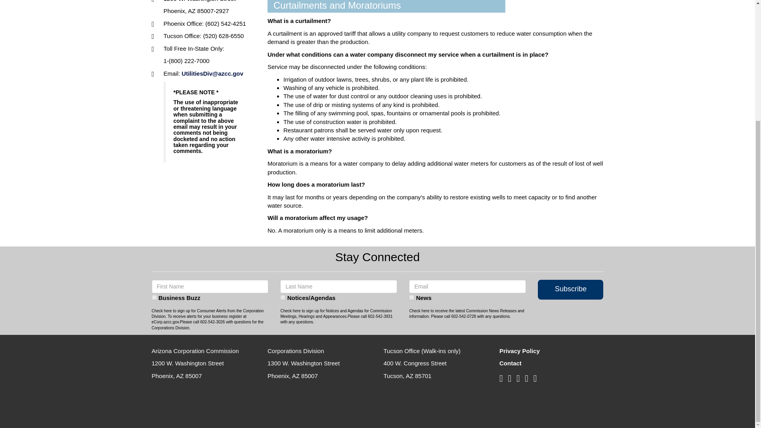  What do you see at coordinates (411, 297) in the screenshot?
I see `true` at bounding box center [411, 297].